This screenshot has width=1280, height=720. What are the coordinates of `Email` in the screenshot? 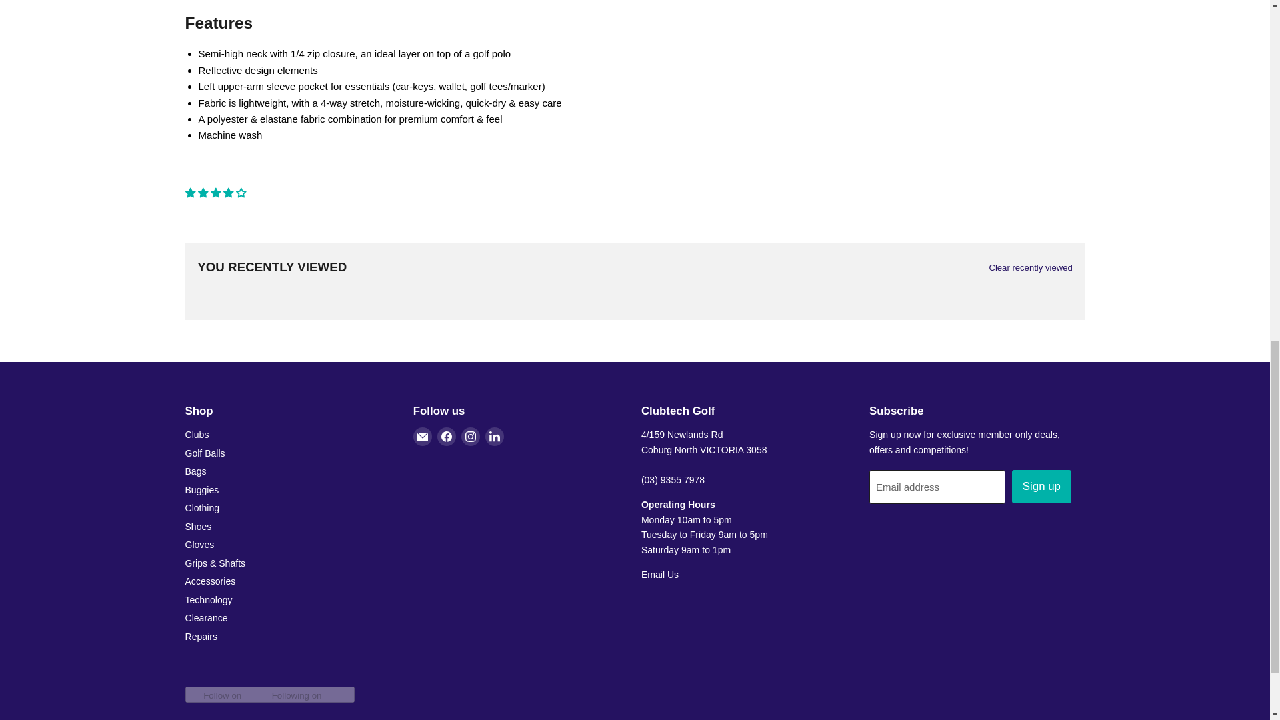 It's located at (423, 436).